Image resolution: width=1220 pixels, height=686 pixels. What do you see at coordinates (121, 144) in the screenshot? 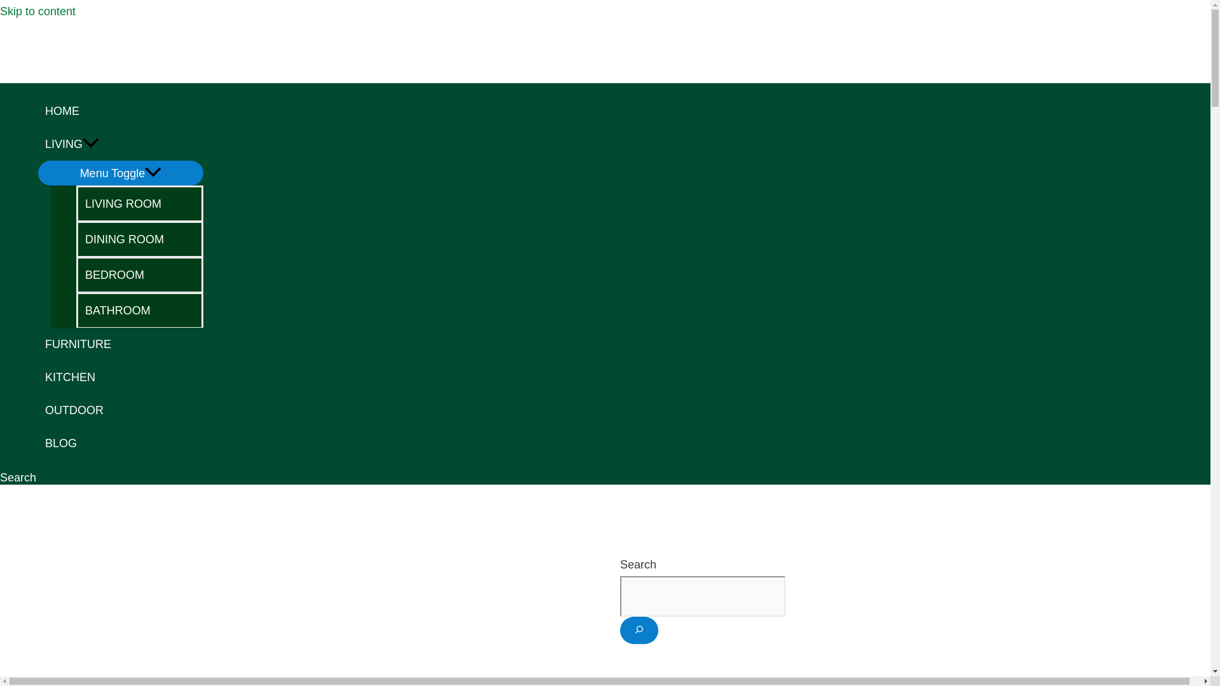
I see `LIVING` at bounding box center [121, 144].